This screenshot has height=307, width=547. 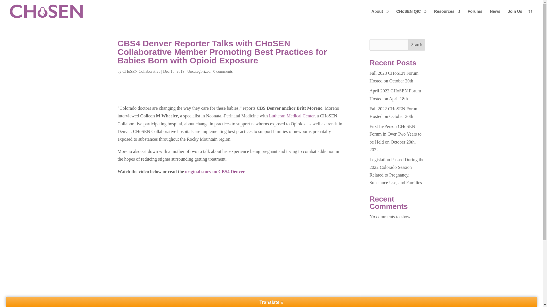 What do you see at coordinates (292, 115) in the screenshot?
I see `Lutheran Medical Center` at bounding box center [292, 115].